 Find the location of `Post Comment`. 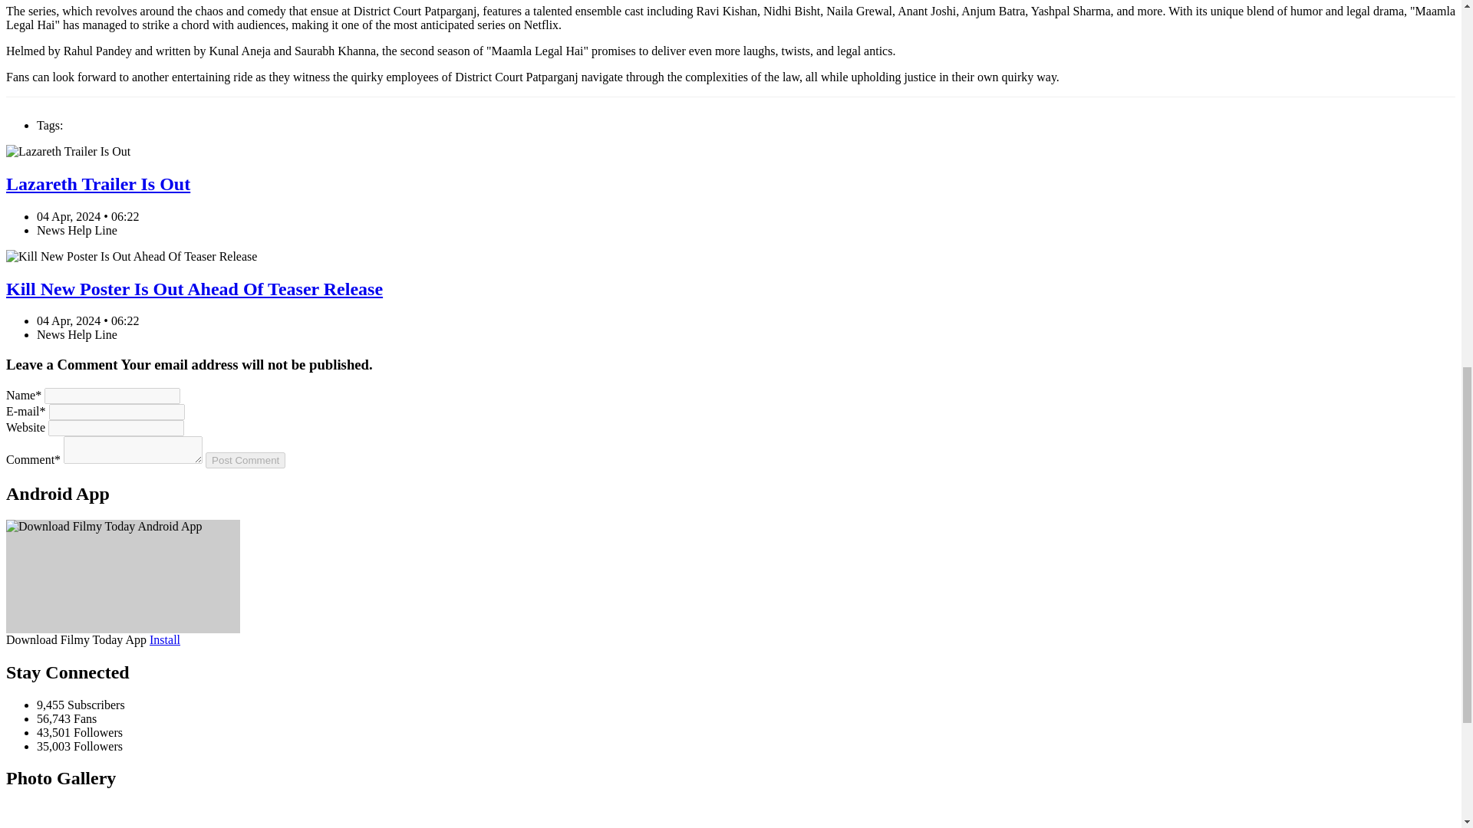

Post Comment is located at coordinates (245, 460).